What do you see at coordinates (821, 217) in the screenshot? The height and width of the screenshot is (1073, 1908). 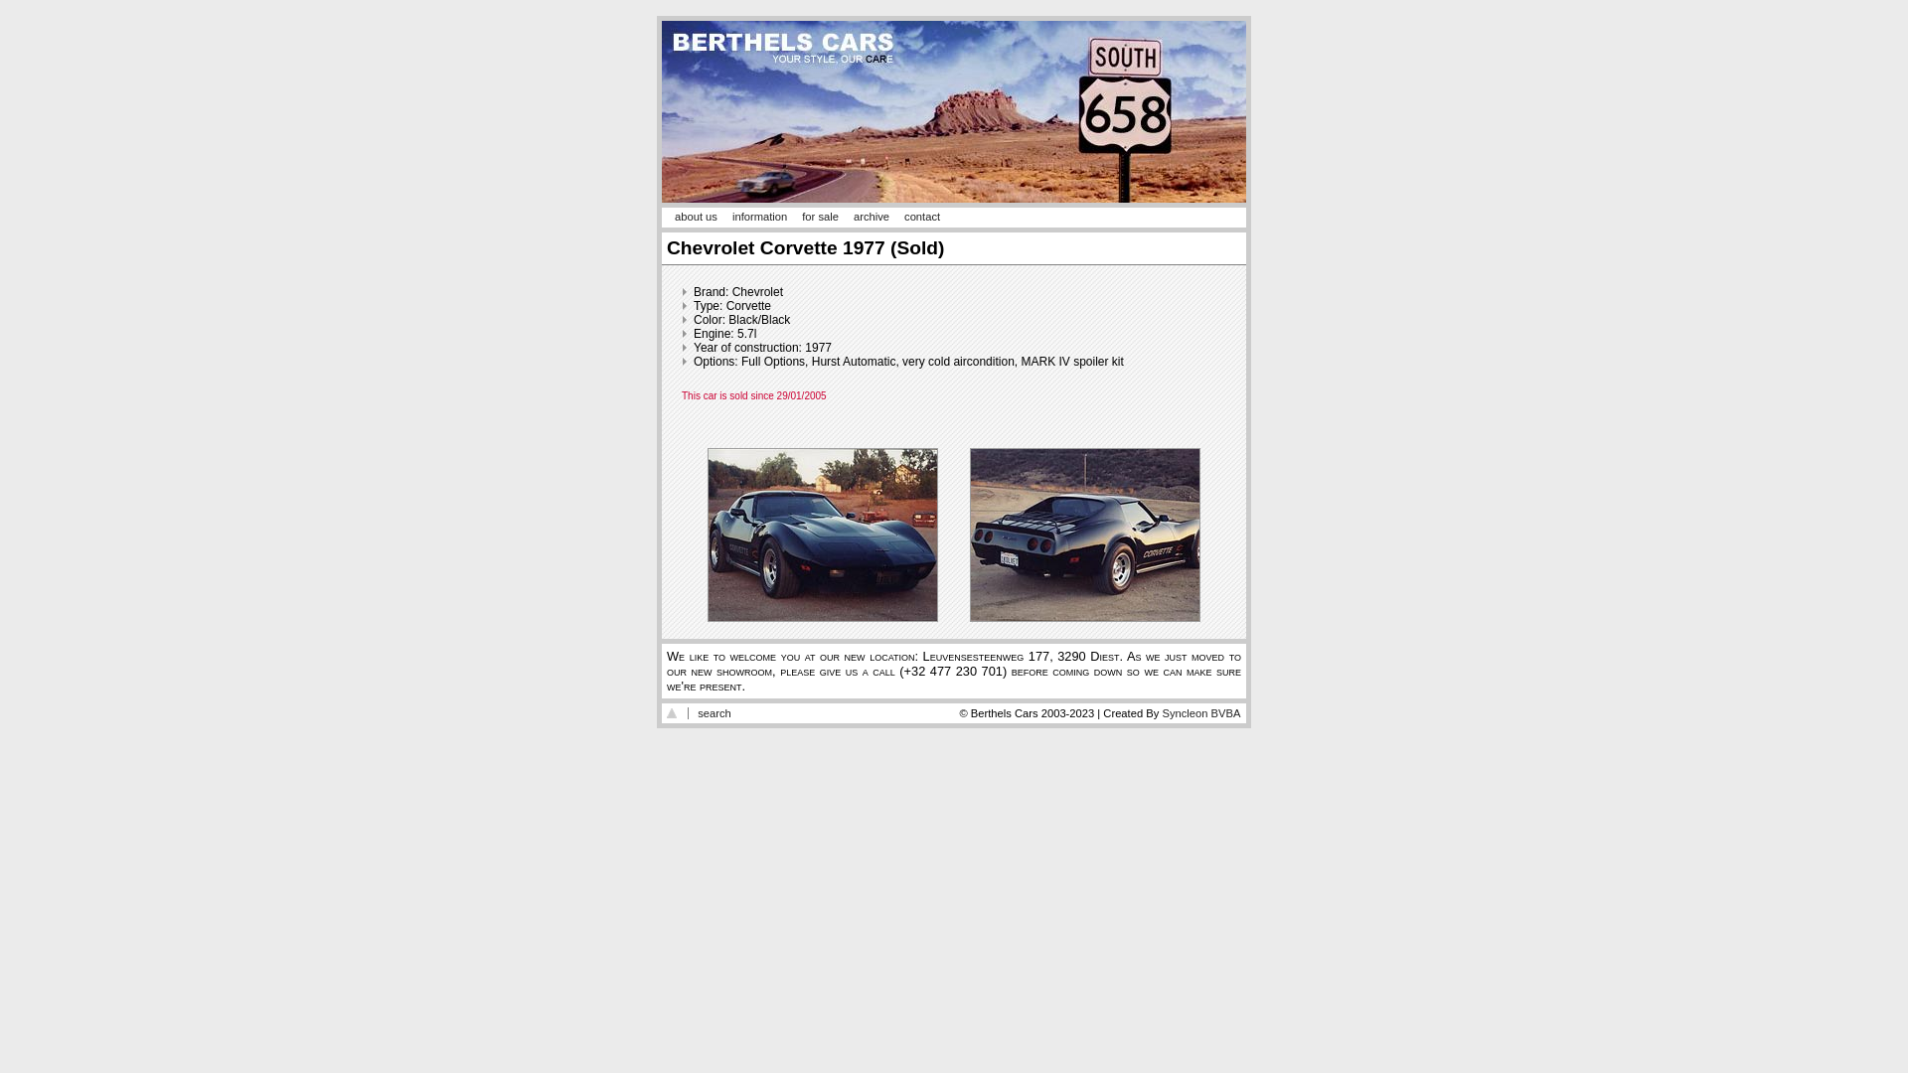 I see `for sale` at bounding box center [821, 217].